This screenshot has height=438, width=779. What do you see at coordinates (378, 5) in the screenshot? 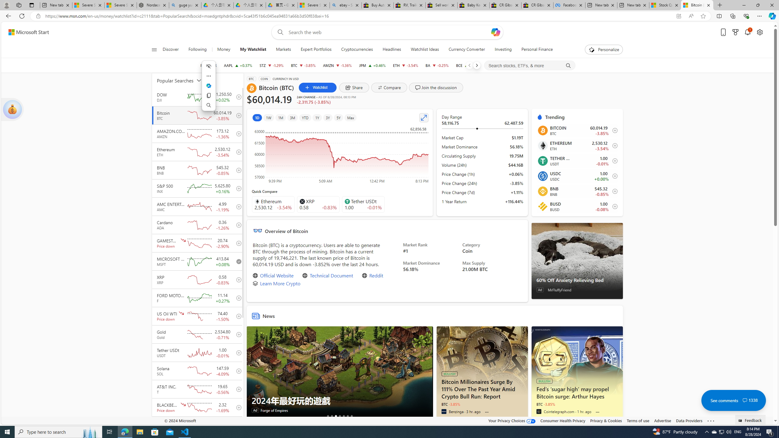
I see `Buy Auto Parts & Accessories | eBay` at bounding box center [378, 5].